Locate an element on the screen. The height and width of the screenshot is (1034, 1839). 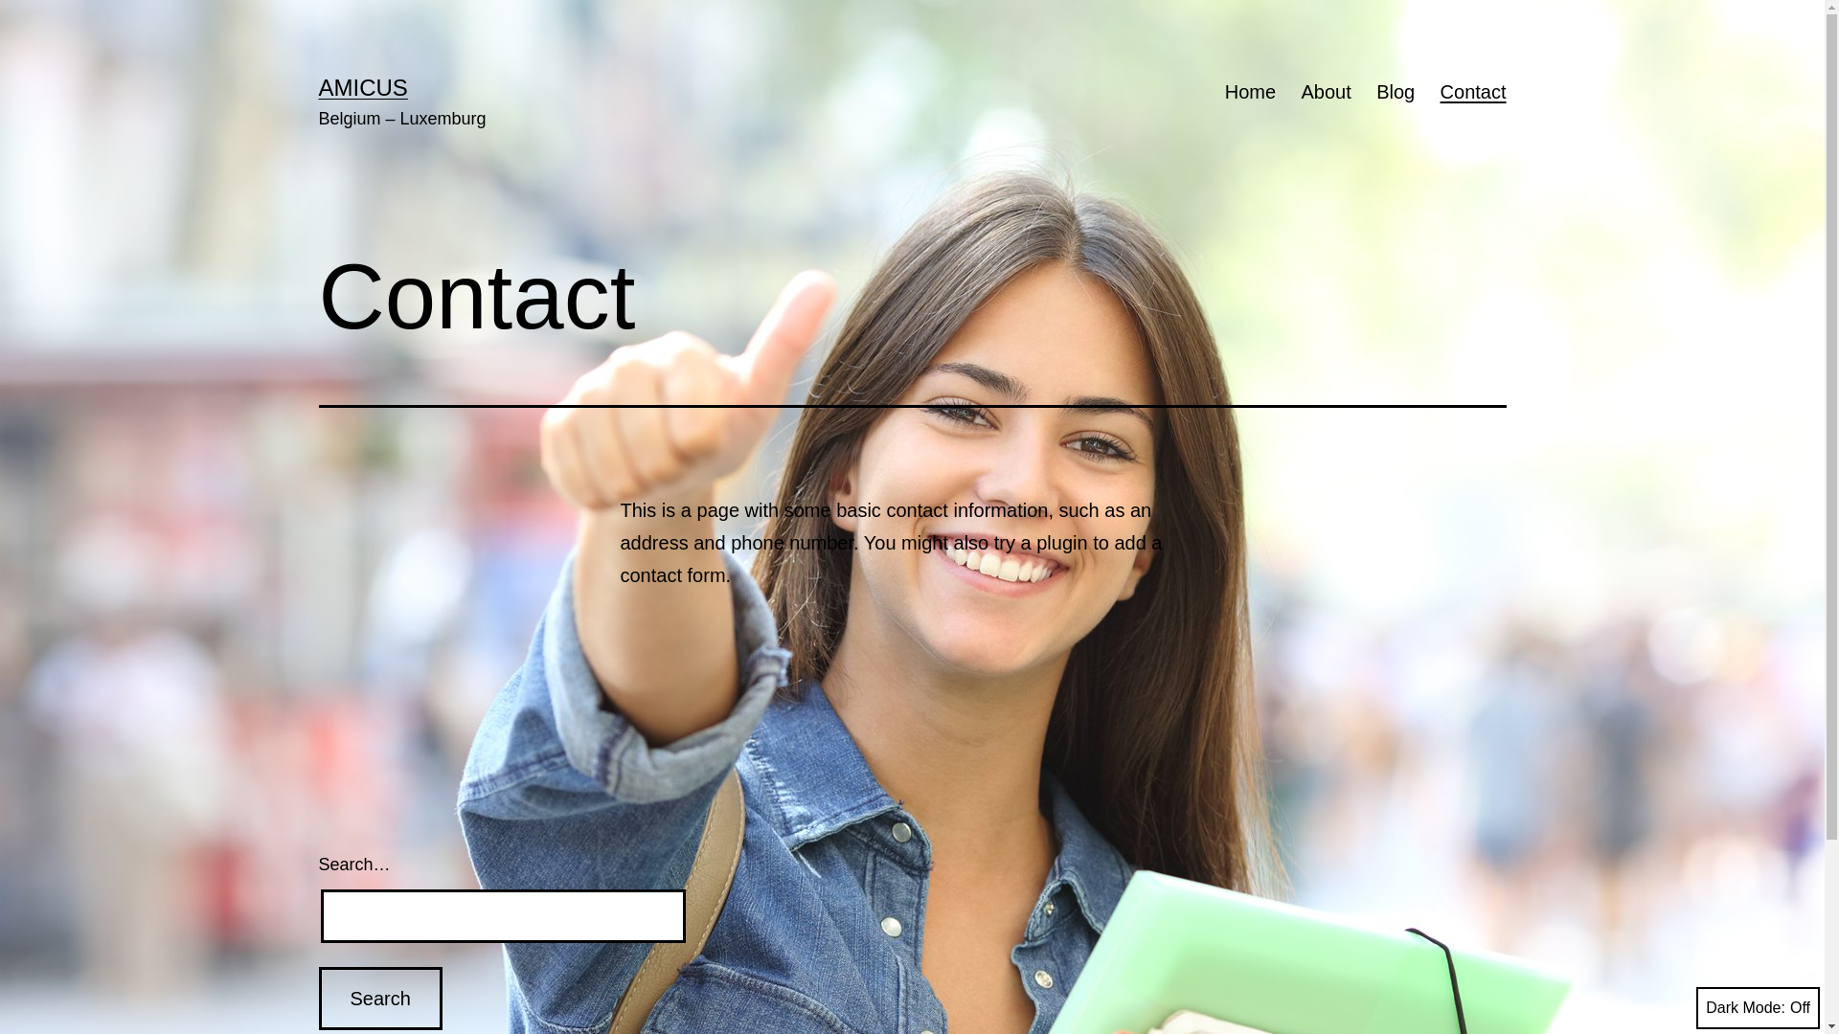
About is located at coordinates (1326, 92).